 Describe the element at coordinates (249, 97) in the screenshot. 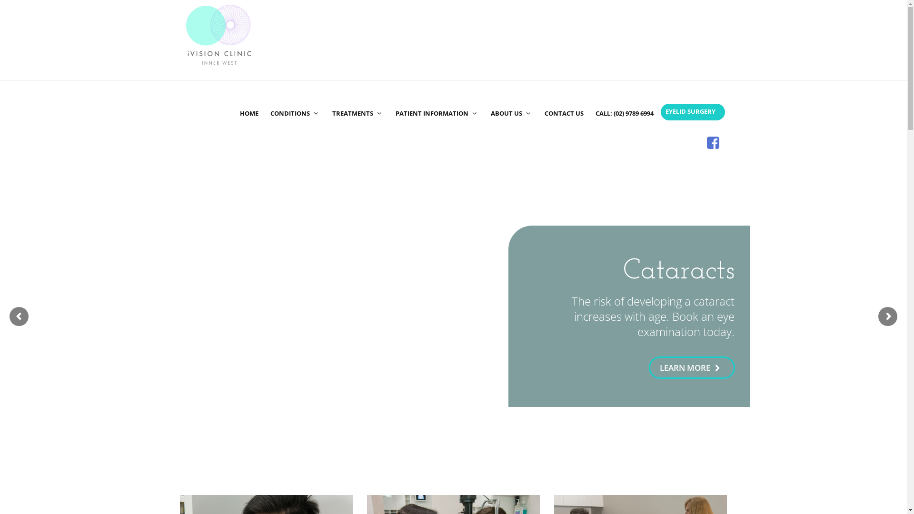

I see `HOME` at that location.